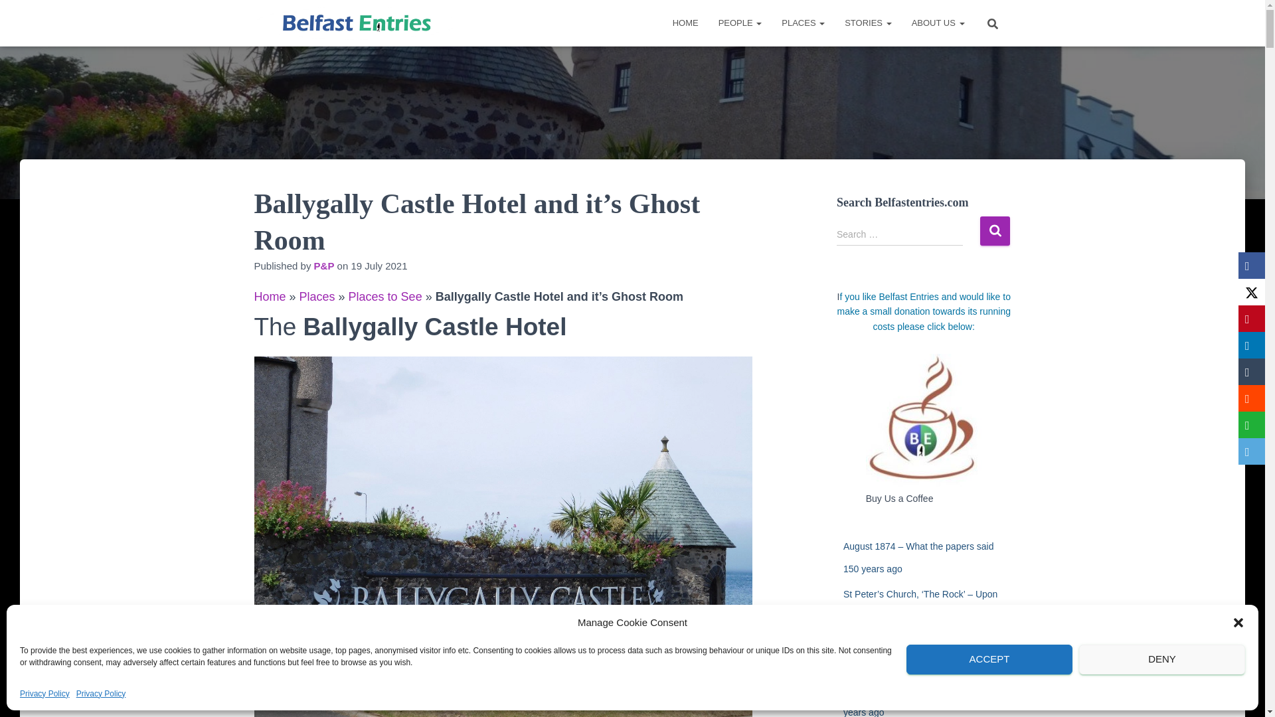  What do you see at coordinates (685, 23) in the screenshot?
I see `Home` at bounding box center [685, 23].